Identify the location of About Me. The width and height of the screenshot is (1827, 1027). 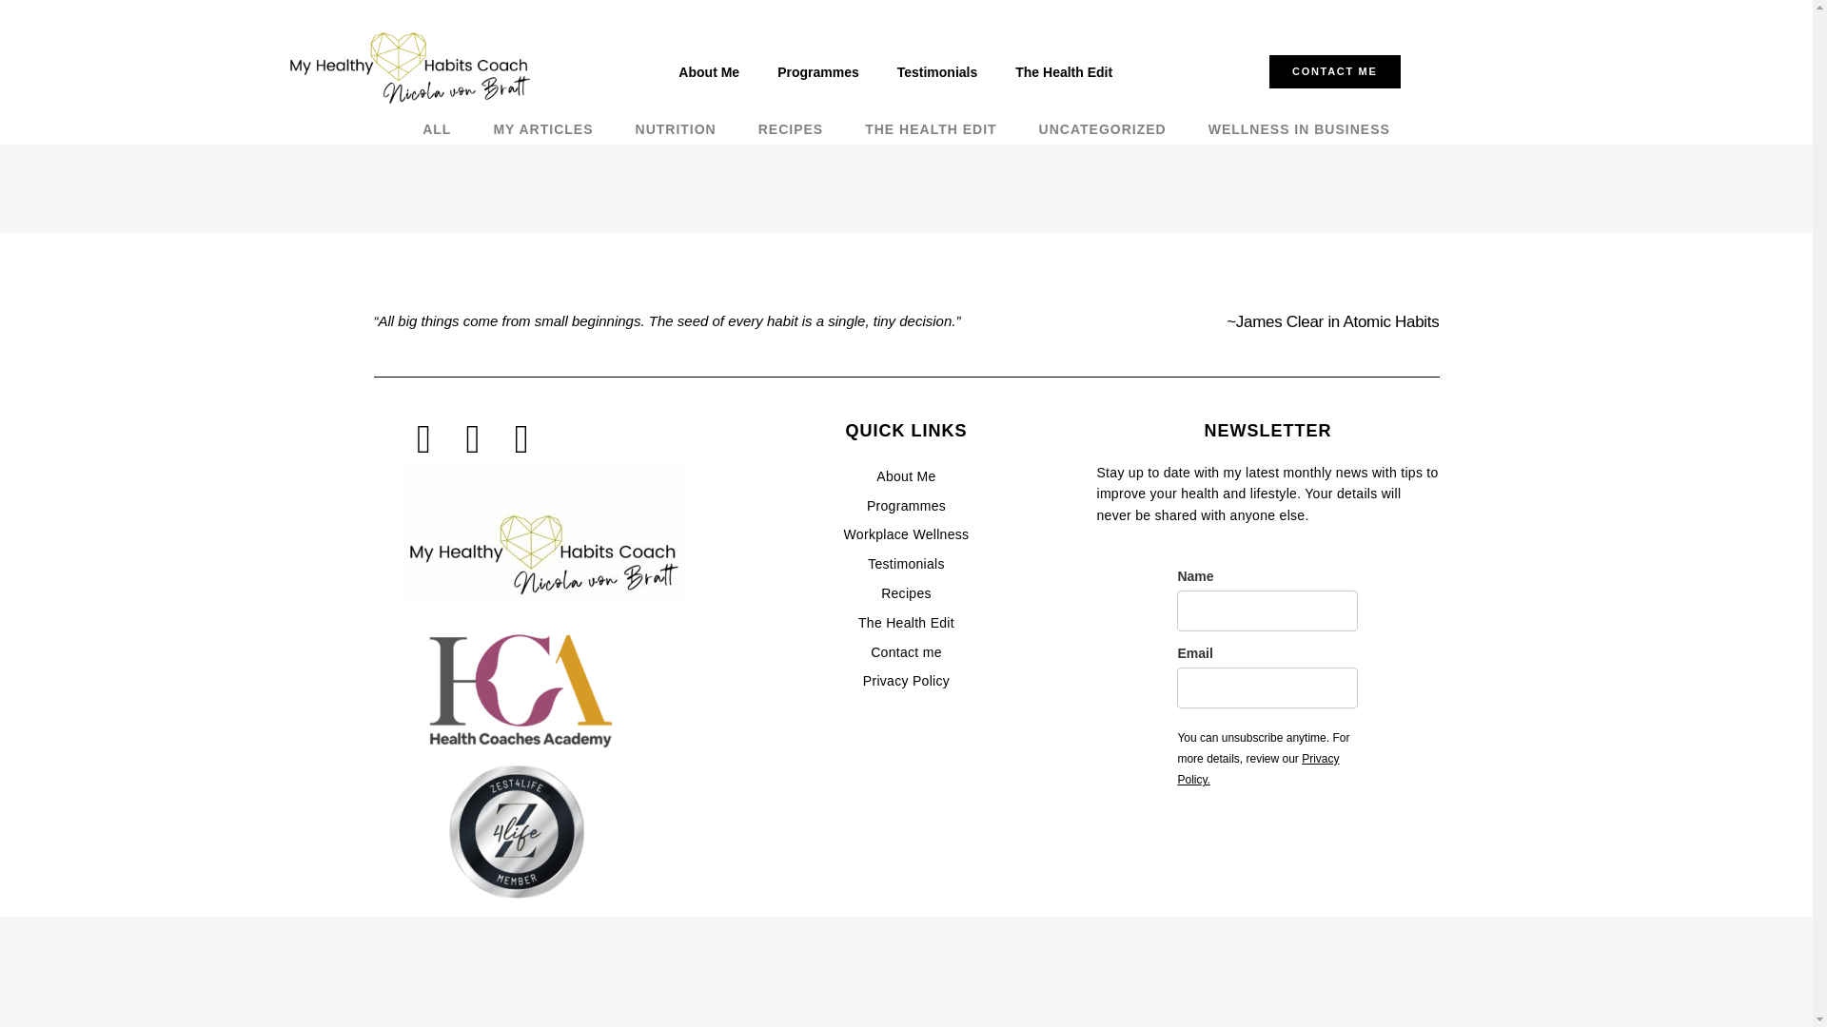
(708, 72).